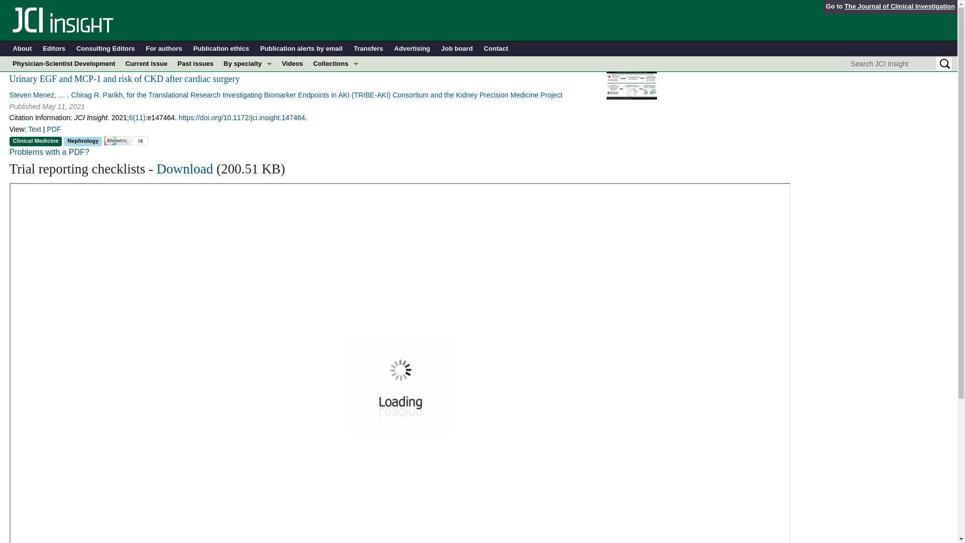  Describe the element at coordinates (248, 78) in the screenshot. I see `COVID-19` at that location.